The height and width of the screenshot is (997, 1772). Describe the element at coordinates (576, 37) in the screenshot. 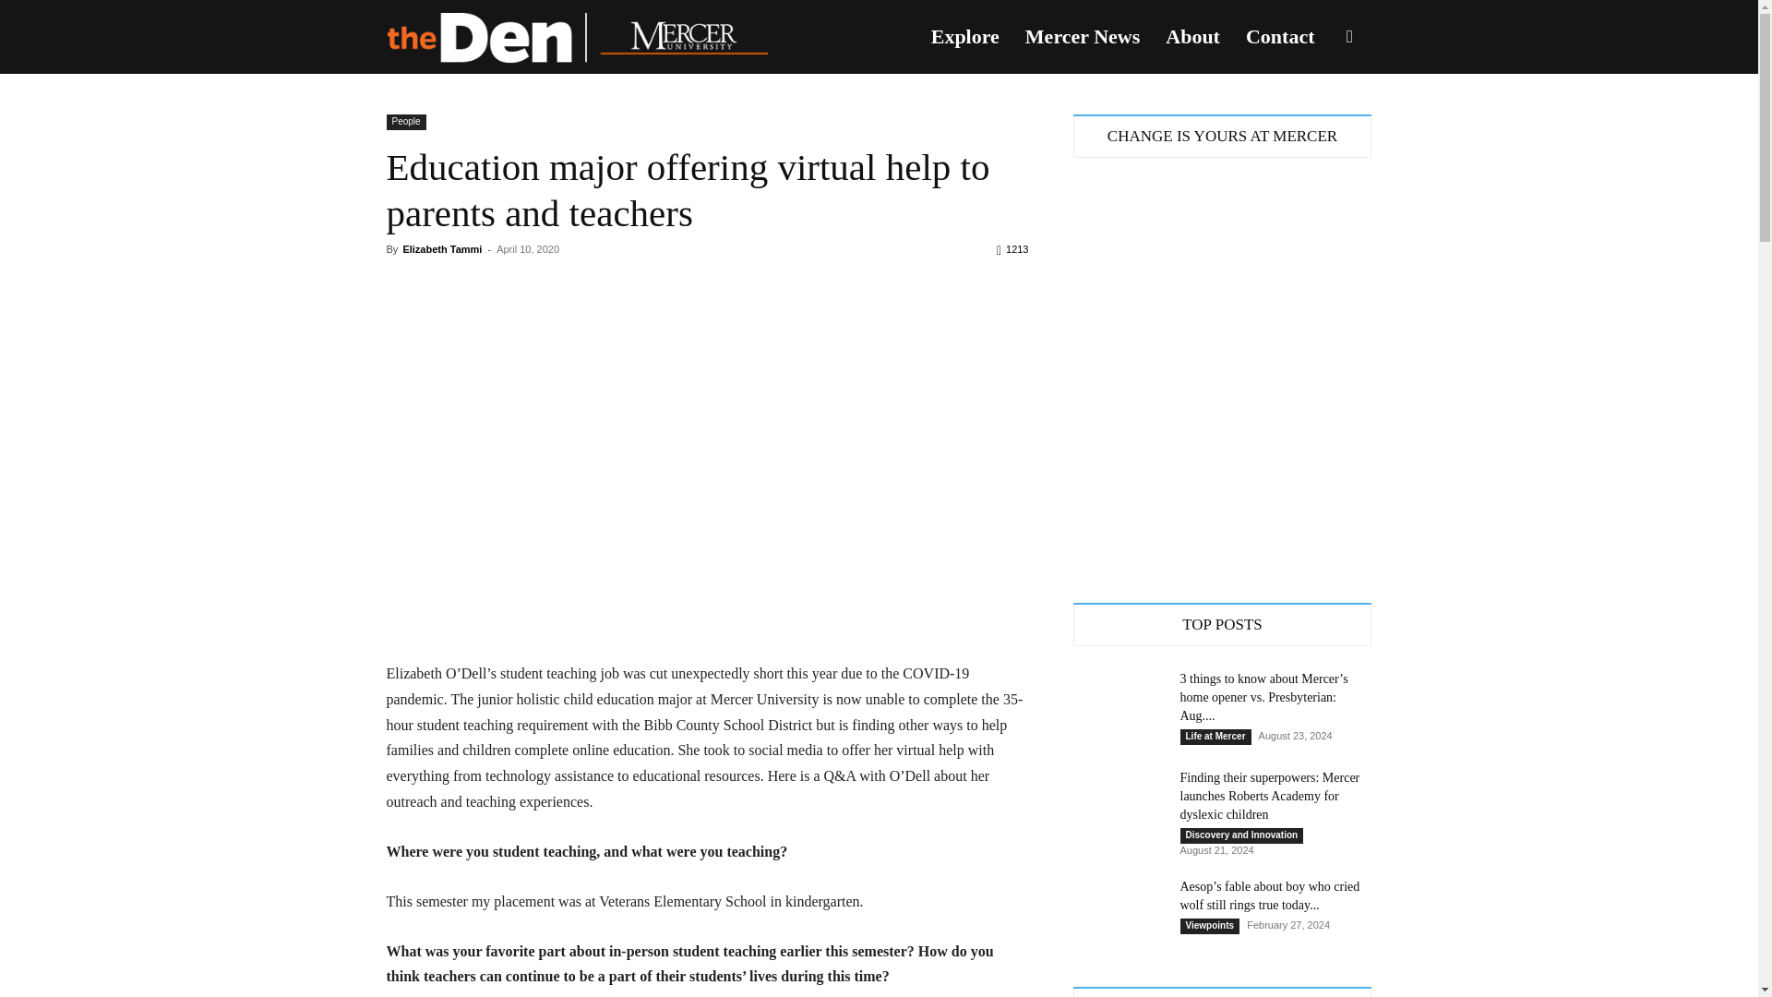

I see `The Den` at that location.